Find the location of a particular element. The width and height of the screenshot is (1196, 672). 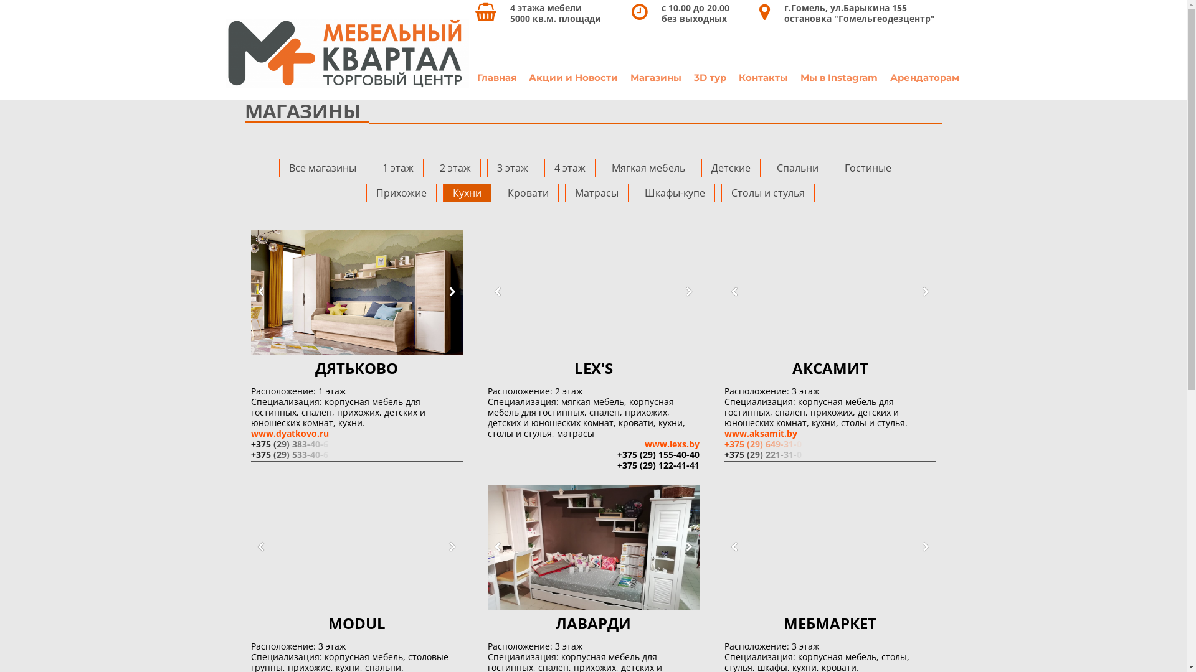

+375 (29) 383-40-6 is located at coordinates (292, 444).